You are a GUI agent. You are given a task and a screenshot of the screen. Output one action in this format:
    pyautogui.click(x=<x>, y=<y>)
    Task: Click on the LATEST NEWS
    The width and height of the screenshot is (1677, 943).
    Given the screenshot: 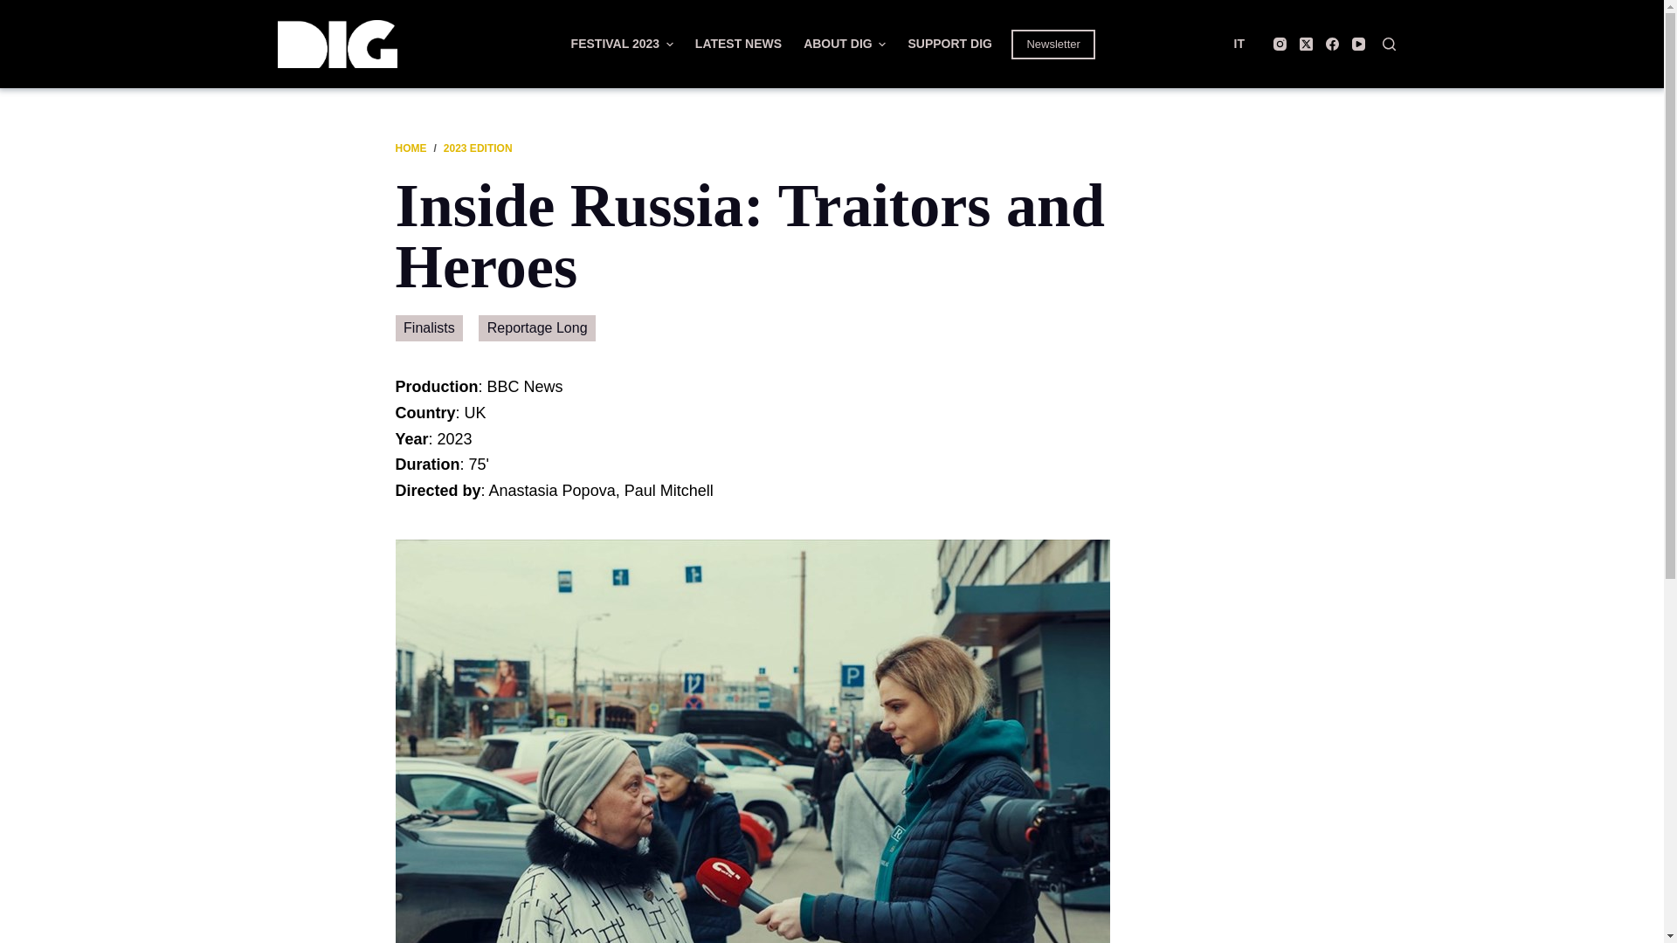 What is the action you would take?
    pyautogui.click(x=737, y=44)
    